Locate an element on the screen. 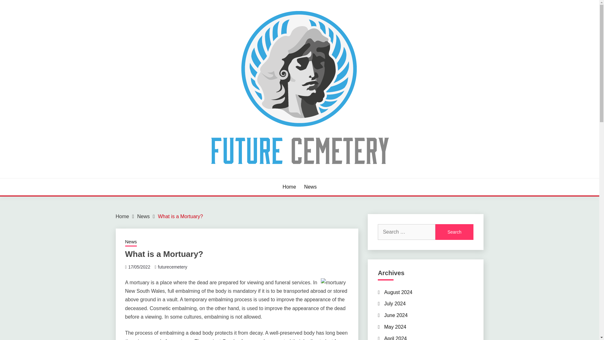  April 2024 is located at coordinates (395, 338).